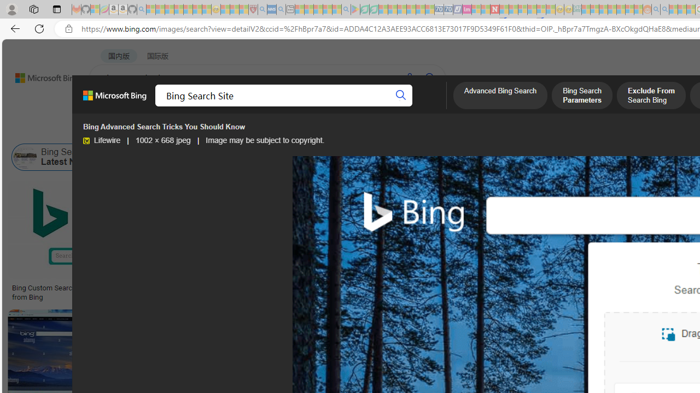 Image resolution: width=700 pixels, height=393 pixels. Describe the element at coordinates (444, 157) in the screenshot. I see `Show Bing Search Engine` at that location.